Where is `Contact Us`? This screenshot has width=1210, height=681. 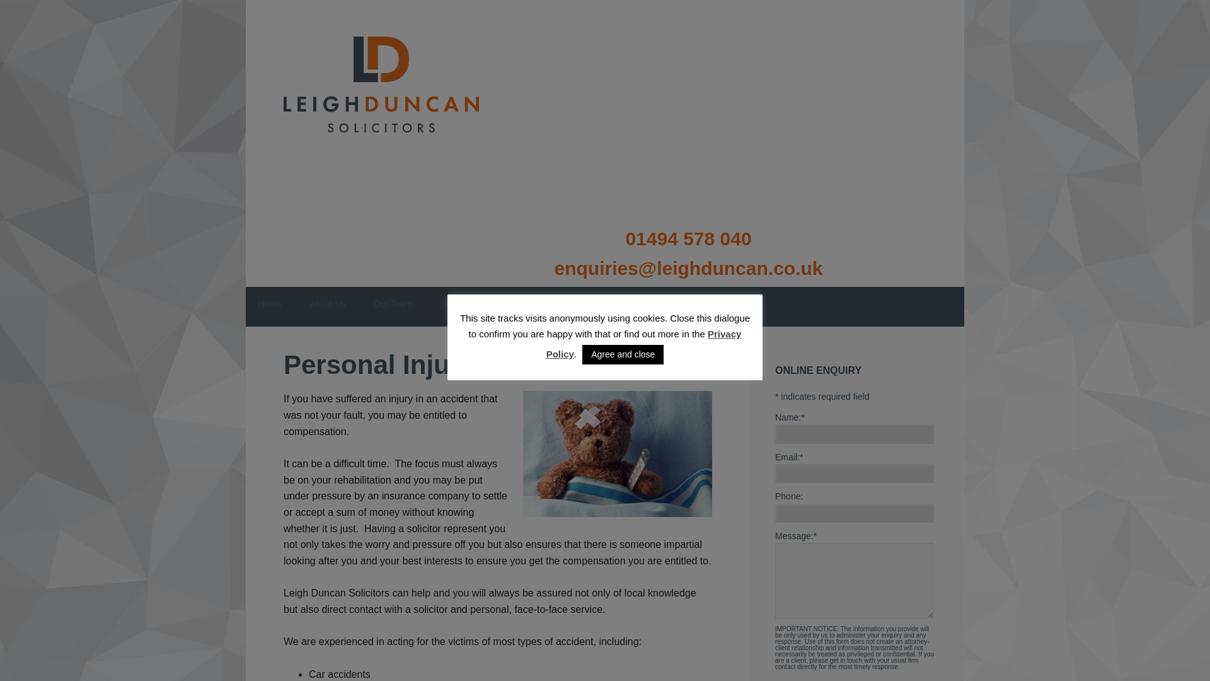
Contact Us is located at coordinates (718, 304).